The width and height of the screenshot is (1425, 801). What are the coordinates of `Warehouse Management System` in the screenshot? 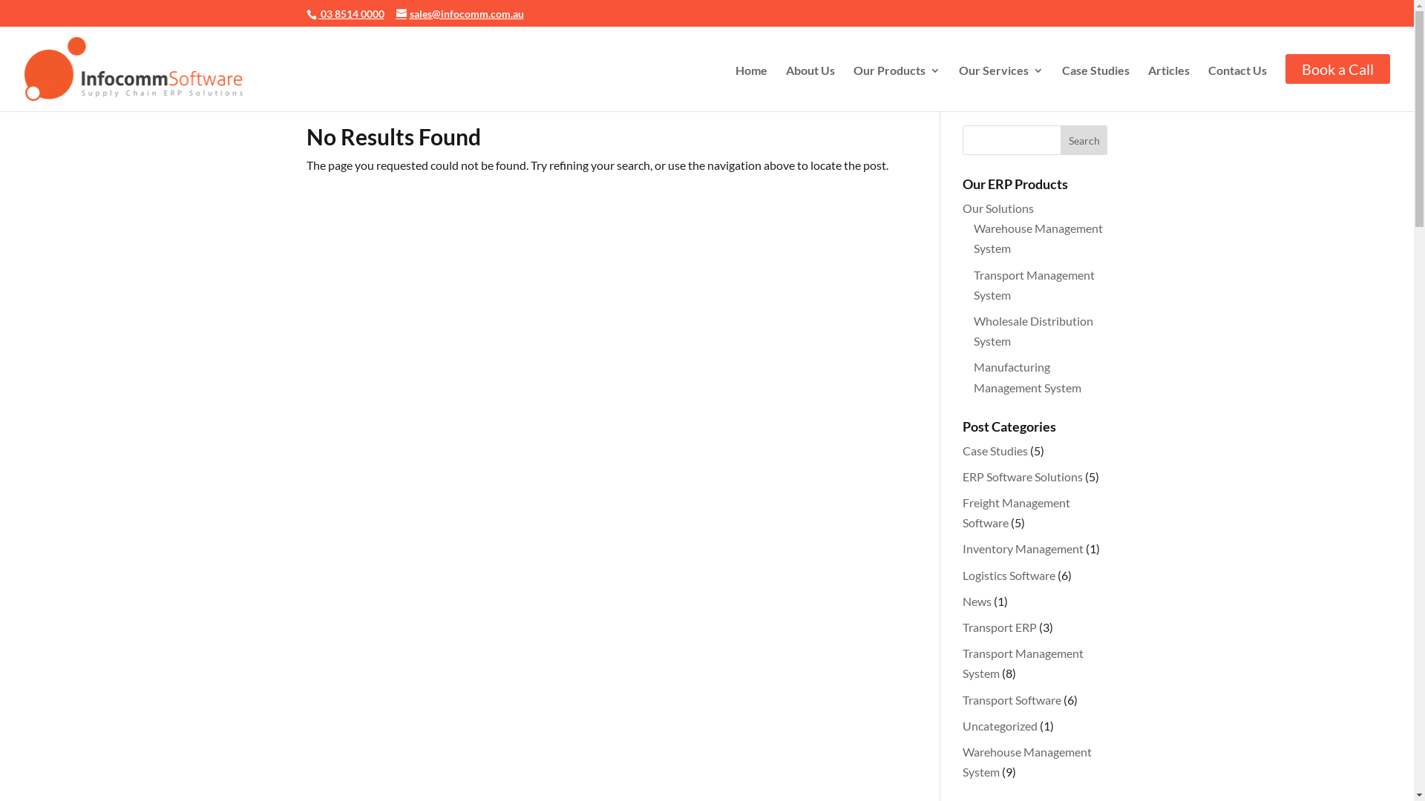 It's located at (1027, 762).